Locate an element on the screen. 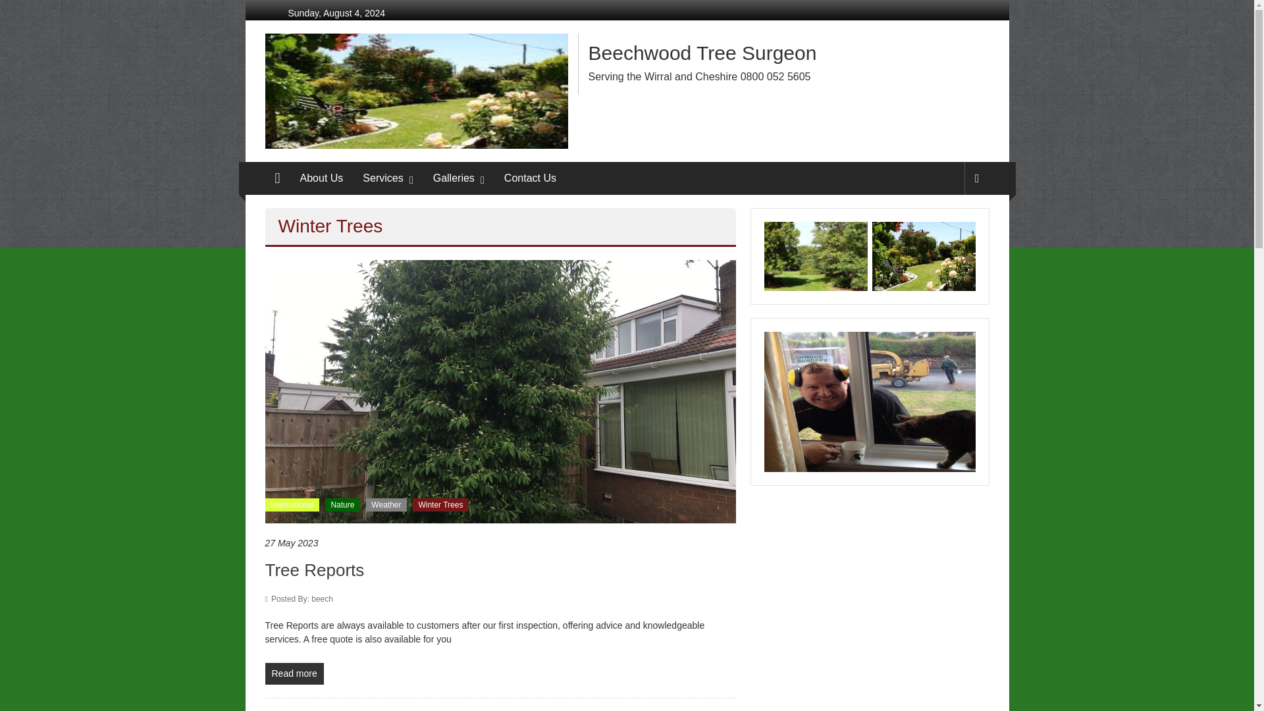 The width and height of the screenshot is (1264, 711). Beechwood Tree Surgeon is located at coordinates (702, 53).